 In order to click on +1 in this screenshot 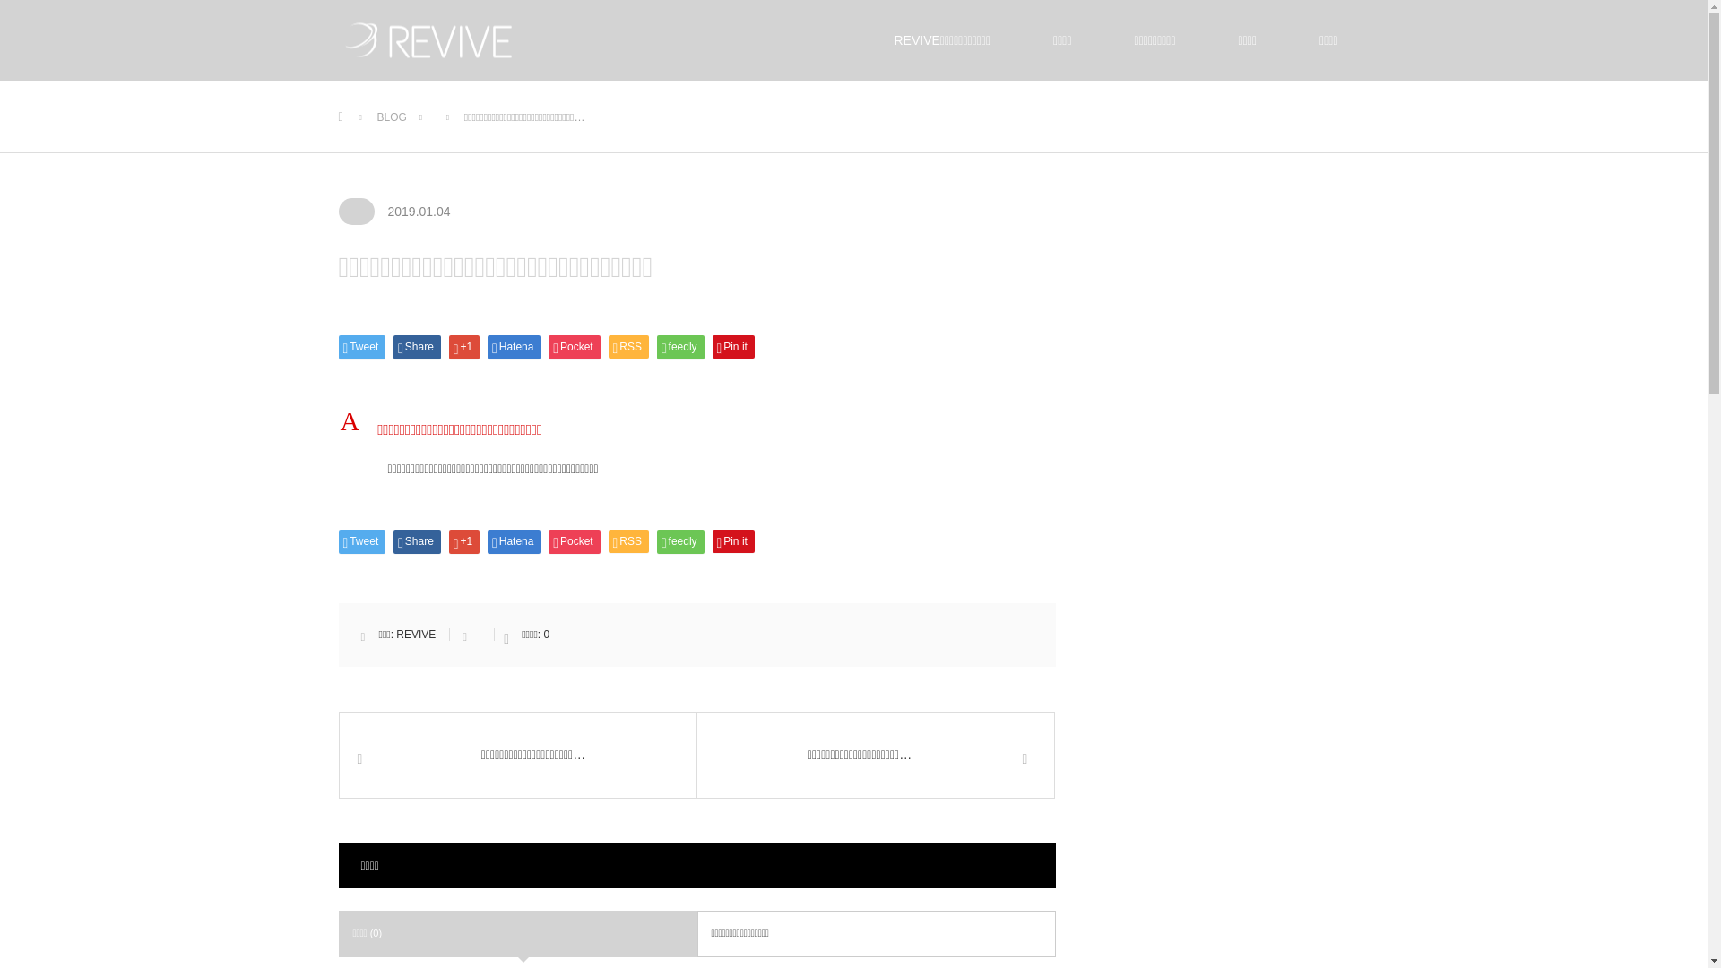, I will do `click(464, 541)`.